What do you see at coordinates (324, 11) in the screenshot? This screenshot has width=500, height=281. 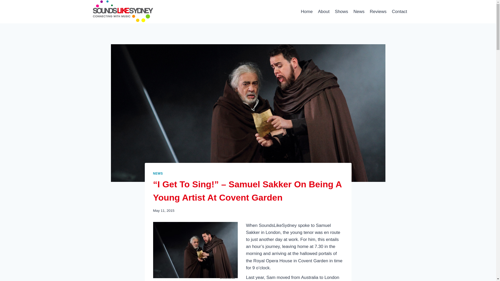 I see `About` at bounding box center [324, 11].